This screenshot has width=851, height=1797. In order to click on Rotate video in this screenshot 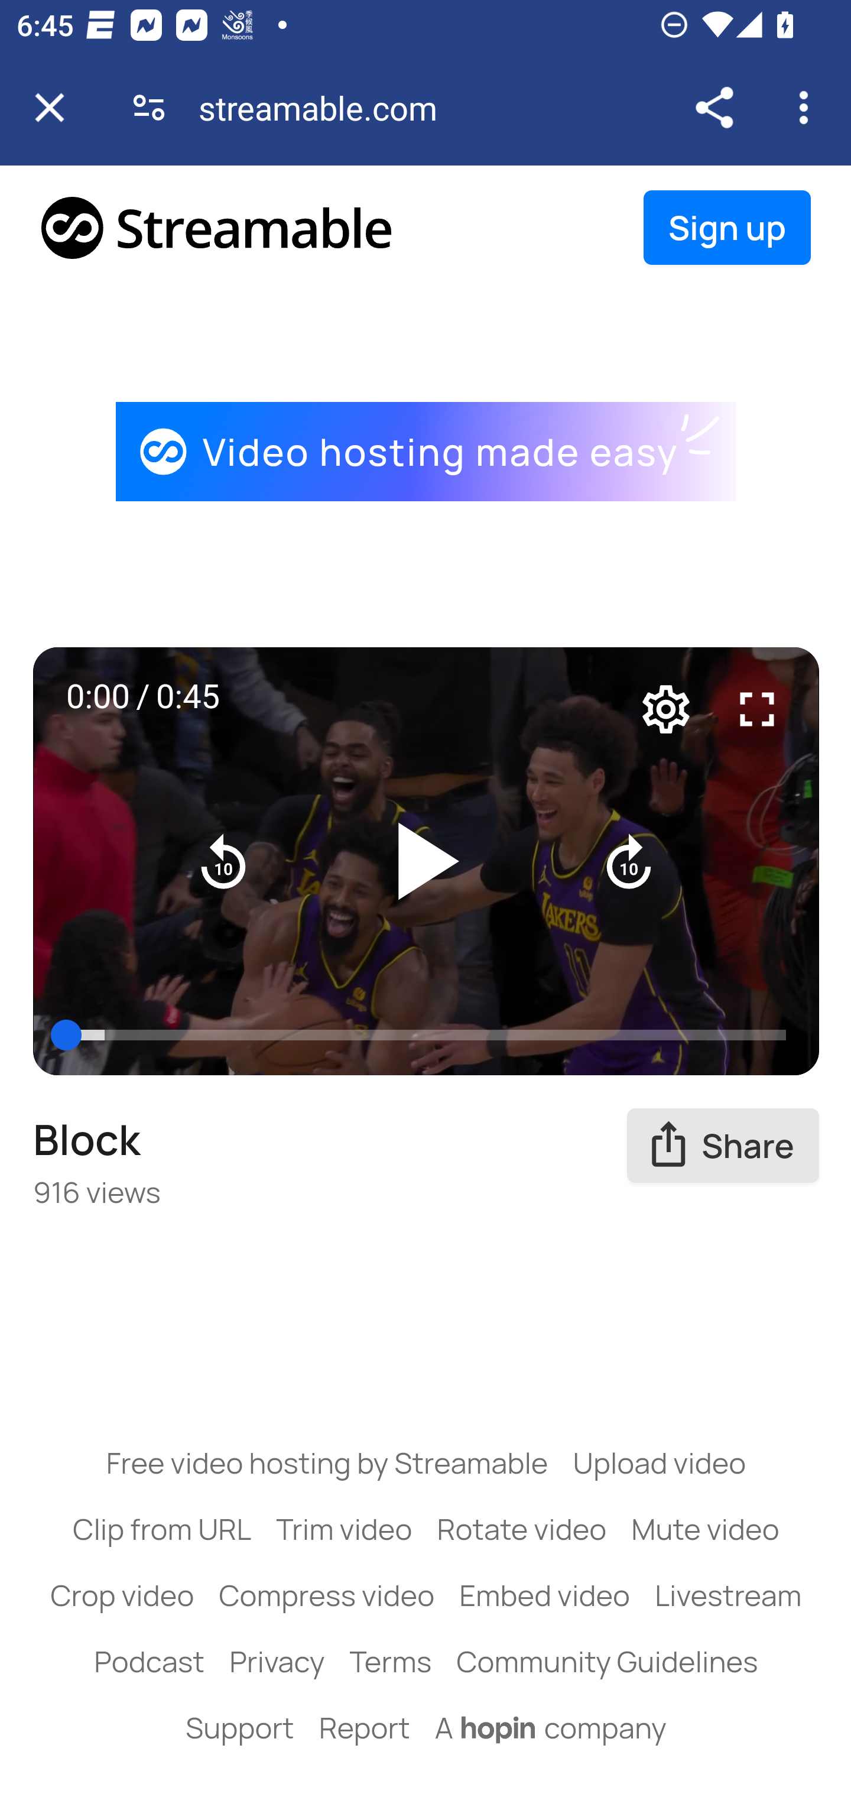, I will do `click(522, 1528)`.